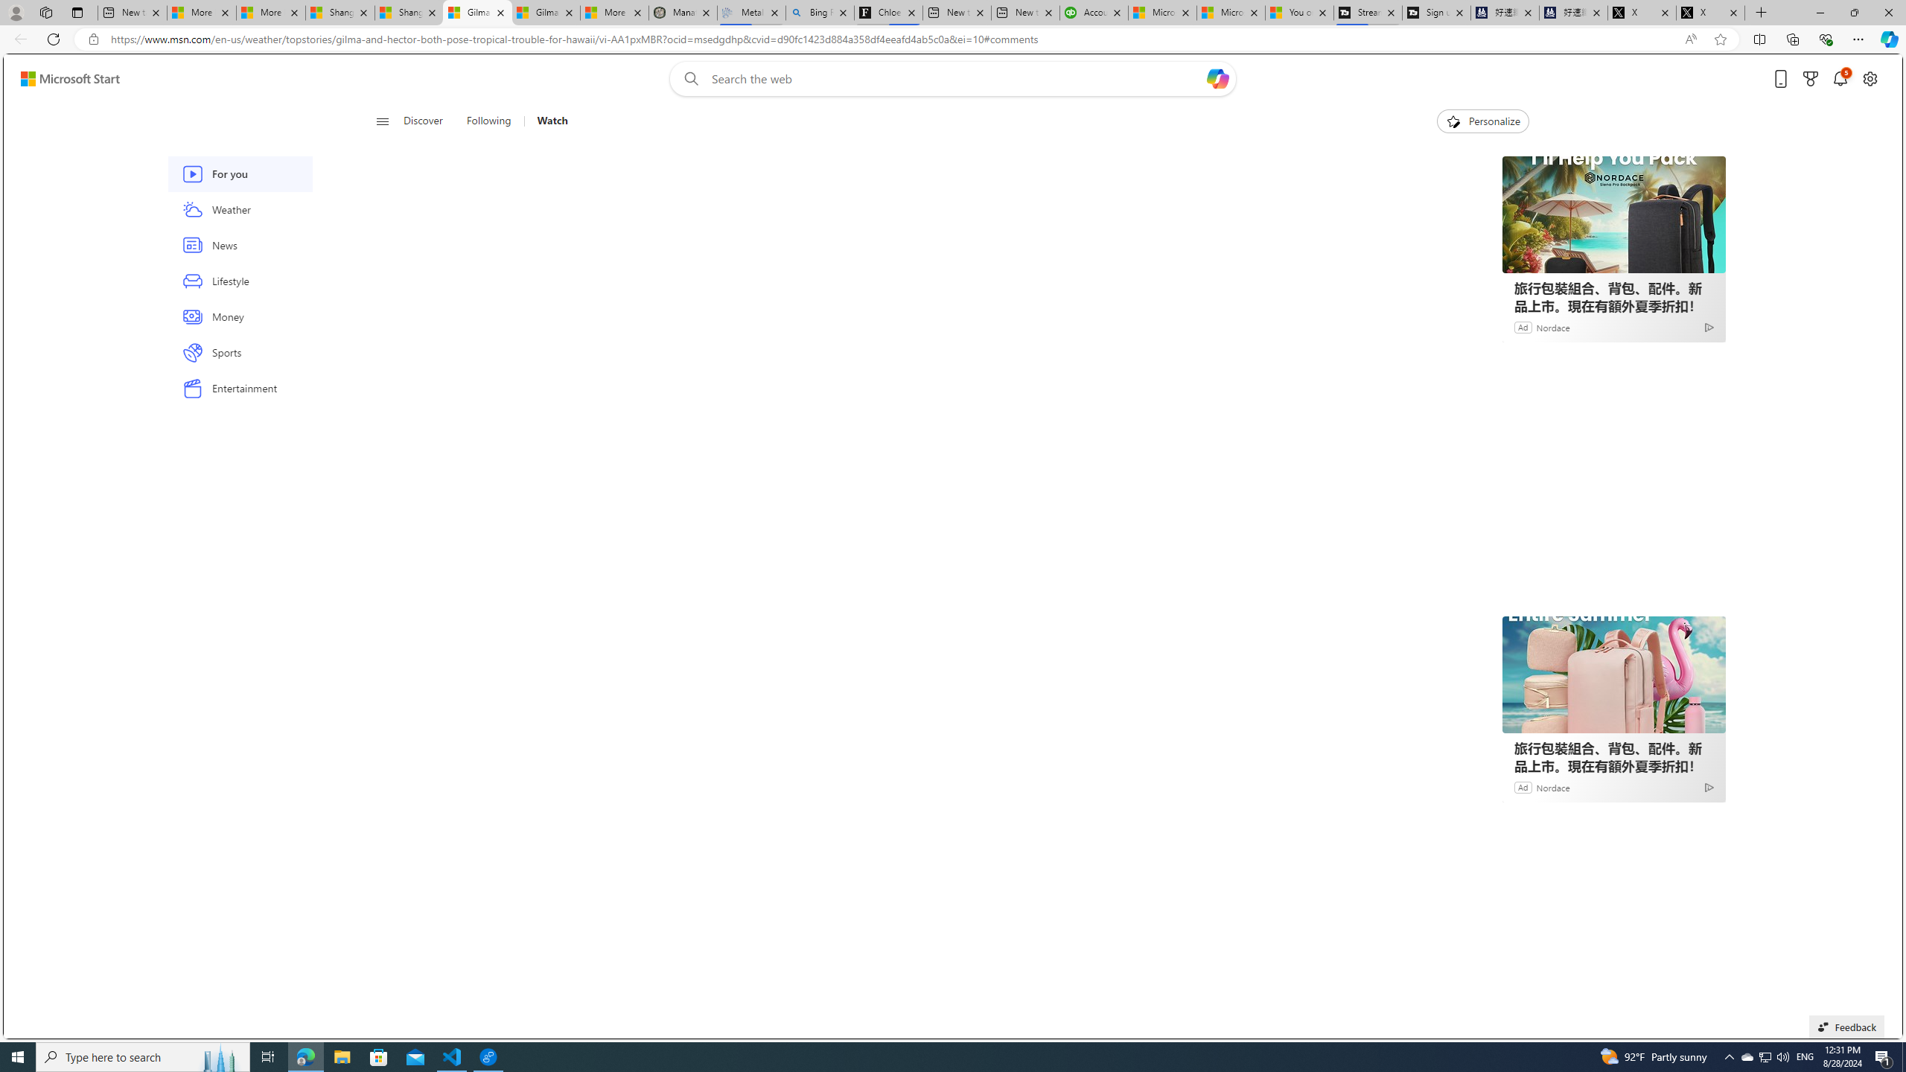 The image size is (1906, 1072). What do you see at coordinates (683, 13) in the screenshot?
I see `Manatee Mortality Statistics | FWC` at bounding box center [683, 13].